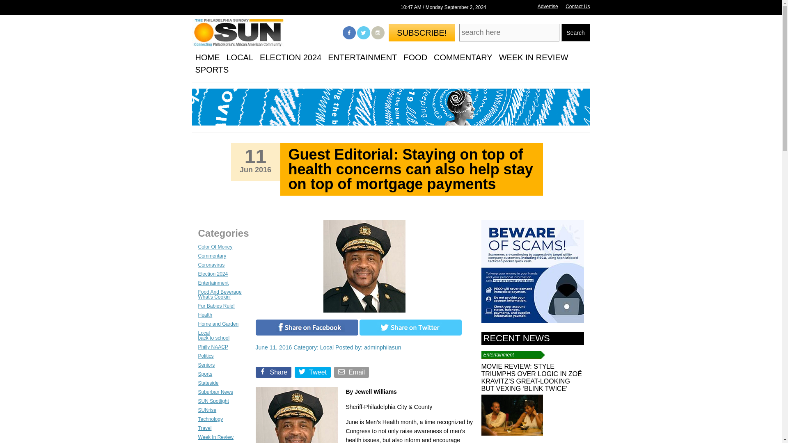  What do you see at coordinates (240, 57) in the screenshot?
I see `LOCAL` at bounding box center [240, 57].